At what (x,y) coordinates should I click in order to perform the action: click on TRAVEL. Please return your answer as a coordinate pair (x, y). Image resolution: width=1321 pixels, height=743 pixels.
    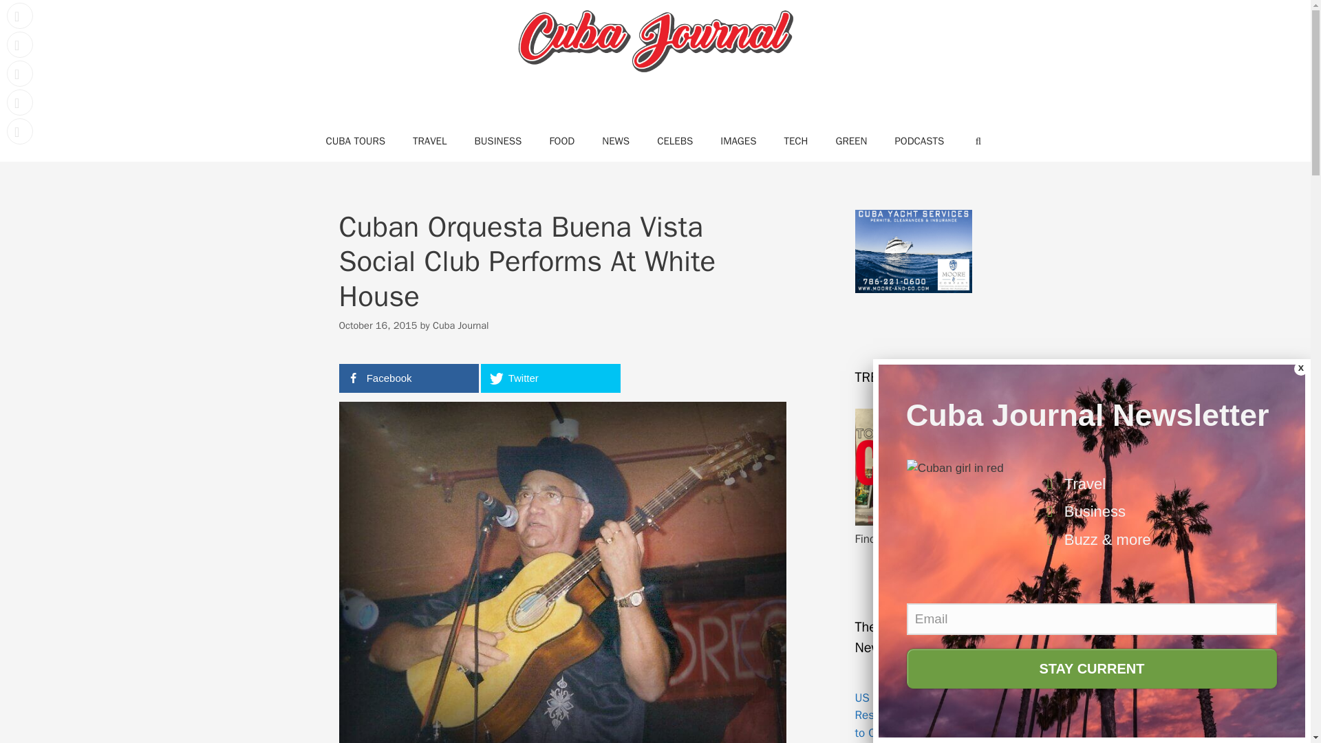
    Looking at the image, I should click on (429, 140).